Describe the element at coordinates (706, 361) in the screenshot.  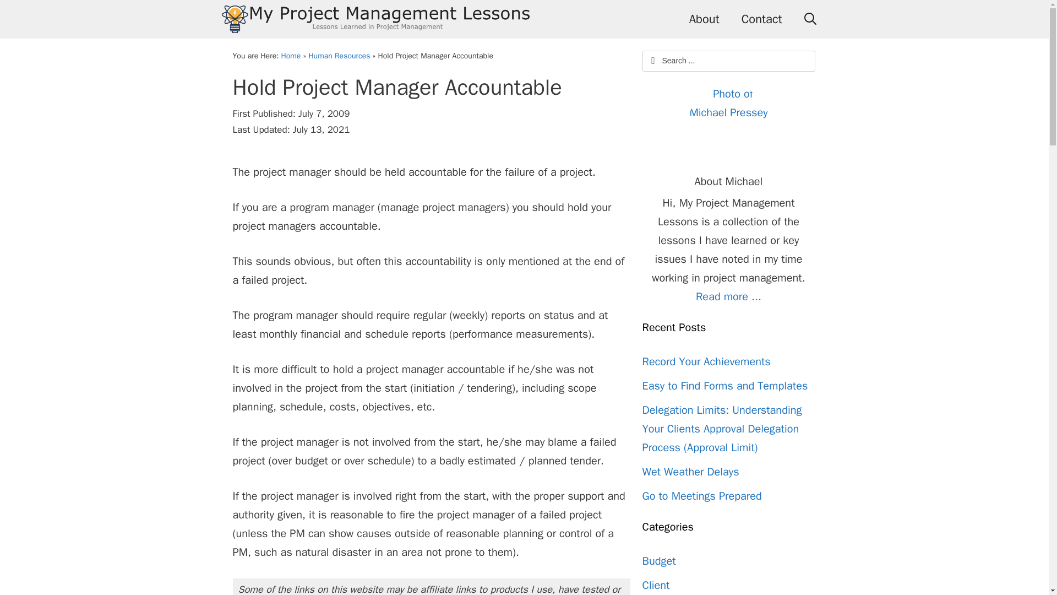
I see `Record Your Achievements` at that location.